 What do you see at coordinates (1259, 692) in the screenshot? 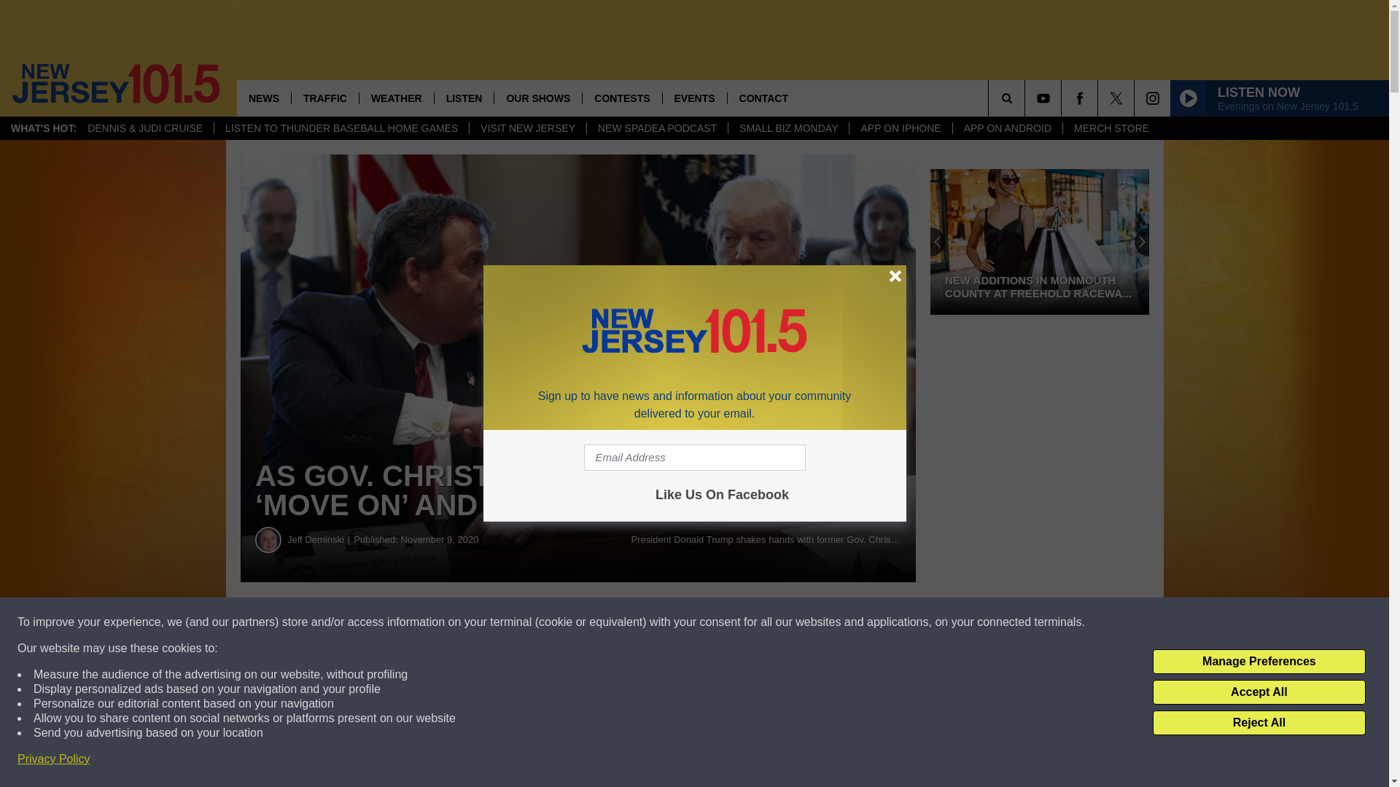
I see `Accept All` at bounding box center [1259, 692].